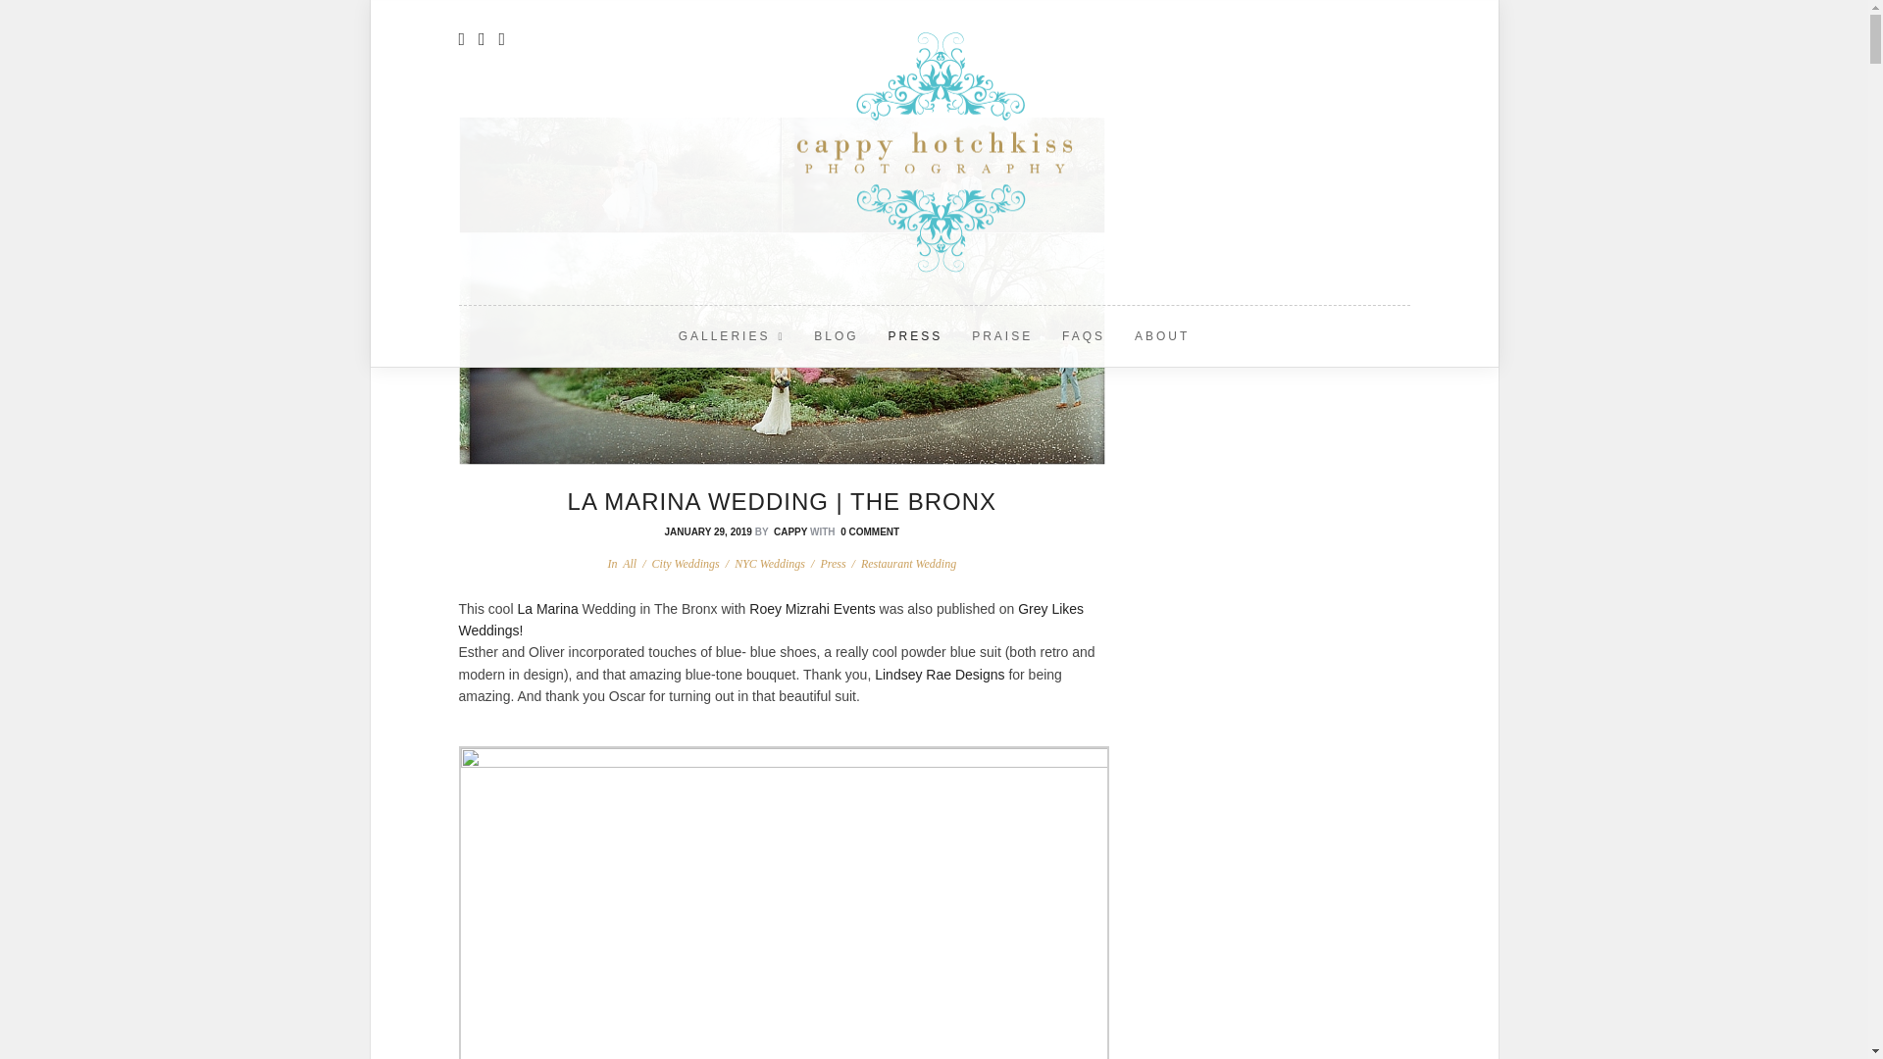 Image resolution: width=1883 pixels, height=1059 pixels. What do you see at coordinates (771, 620) in the screenshot?
I see `Grey Likes Weddings!` at bounding box center [771, 620].